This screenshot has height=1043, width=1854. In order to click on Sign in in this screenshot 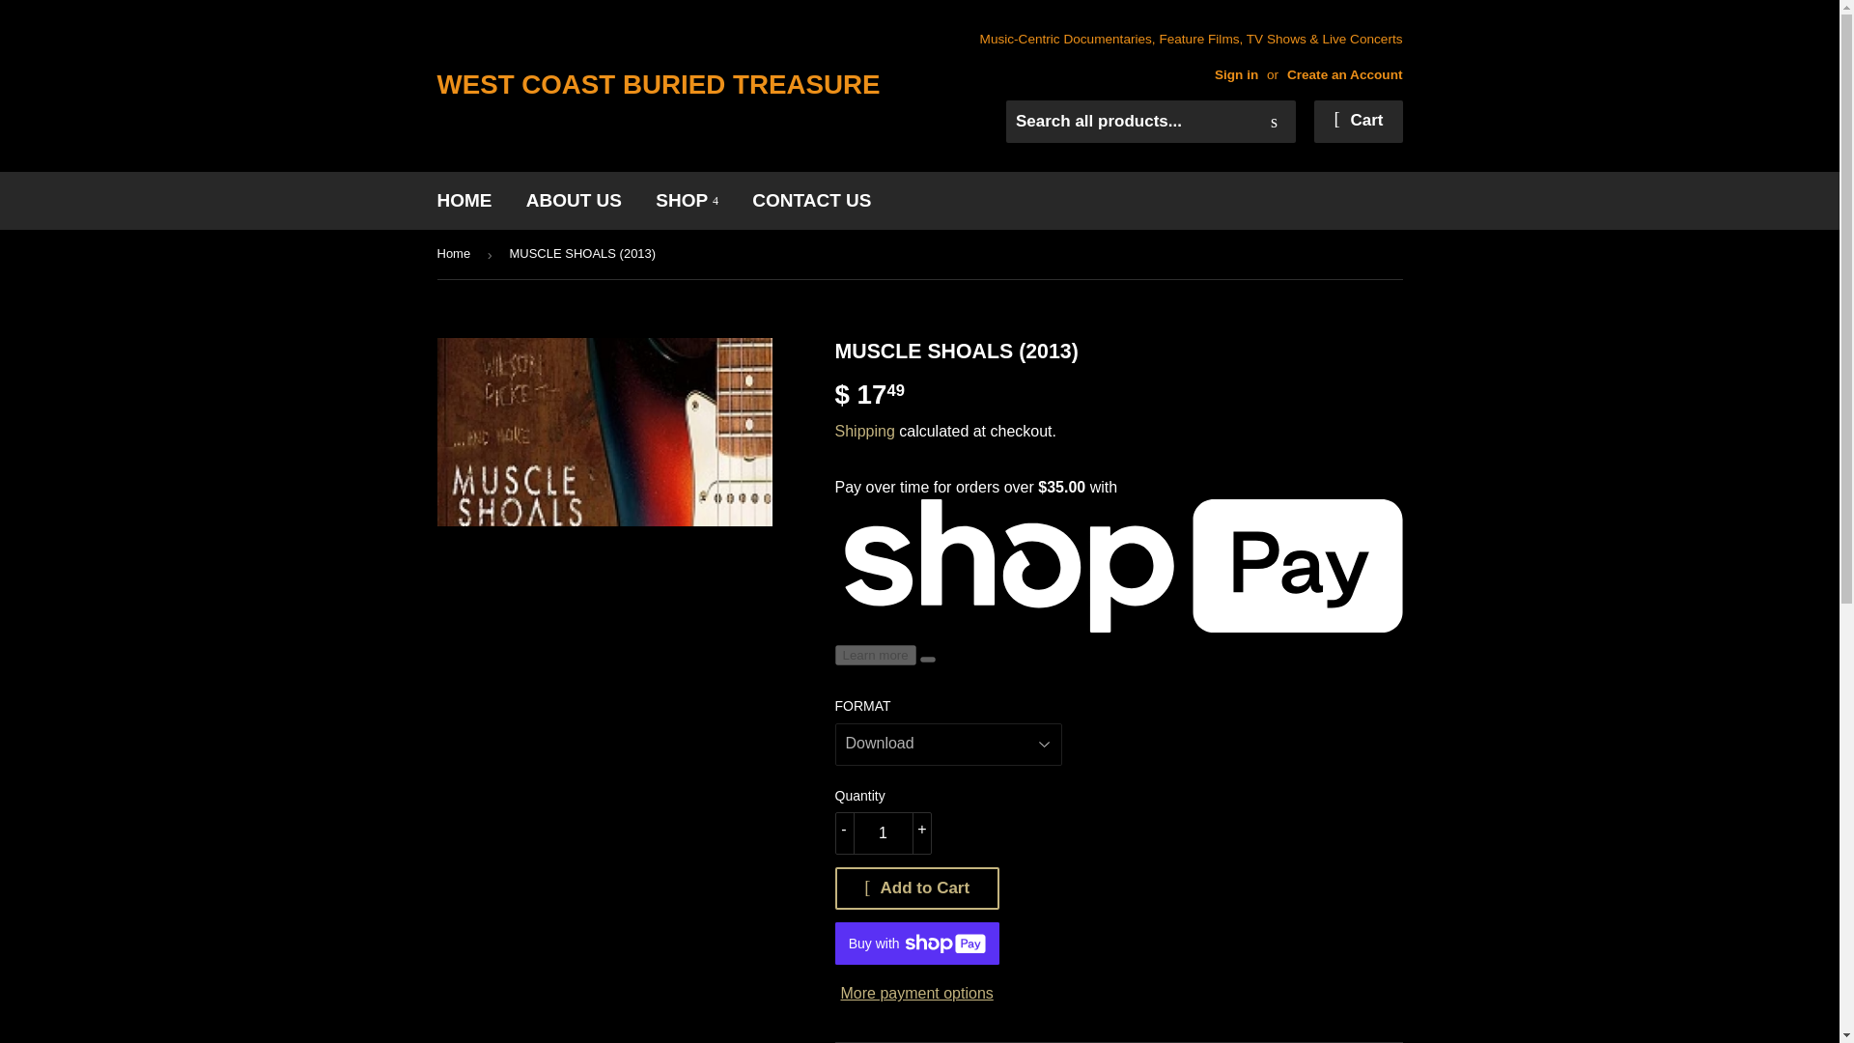, I will do `click(1236, 75)`.